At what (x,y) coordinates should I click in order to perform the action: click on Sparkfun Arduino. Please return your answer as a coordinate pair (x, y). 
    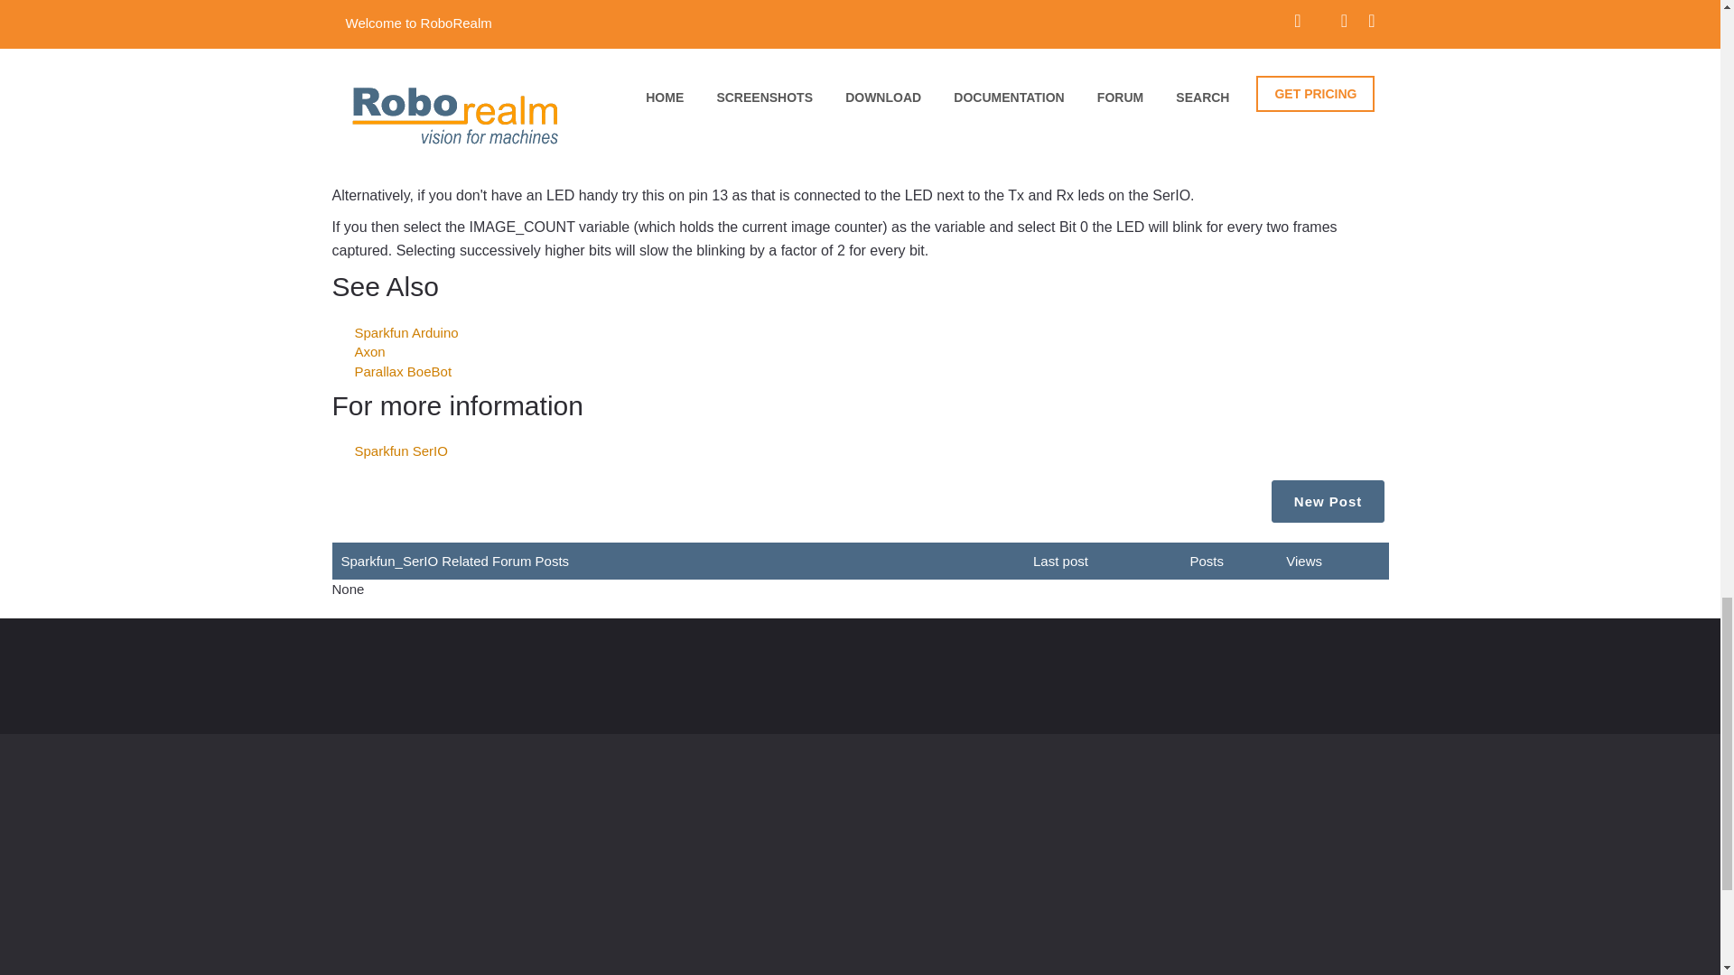
    Looking at the image, I should click on (405, 332).